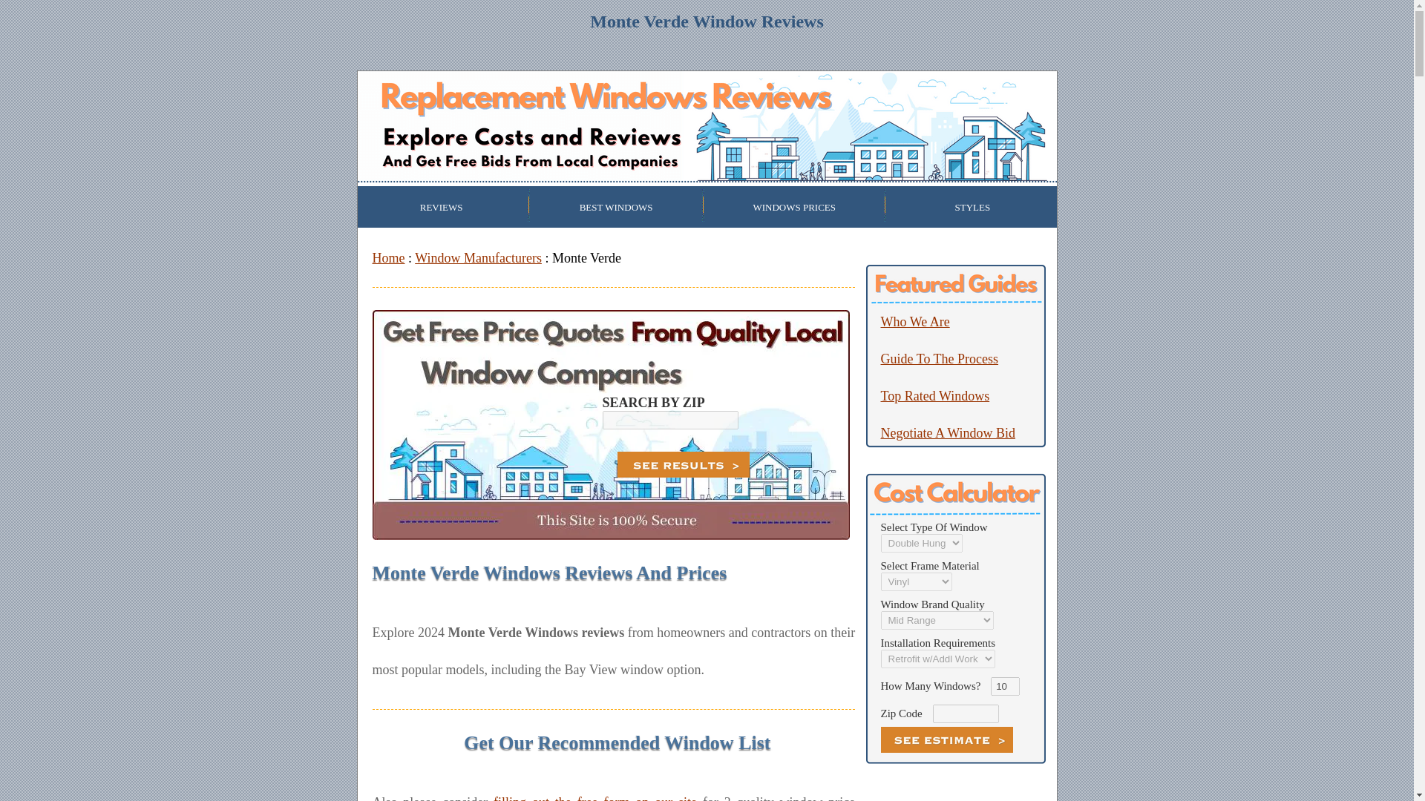  Describe the element at coordinates (934, 396) in the screenshot. I see `Top Rated Windows` at that location.